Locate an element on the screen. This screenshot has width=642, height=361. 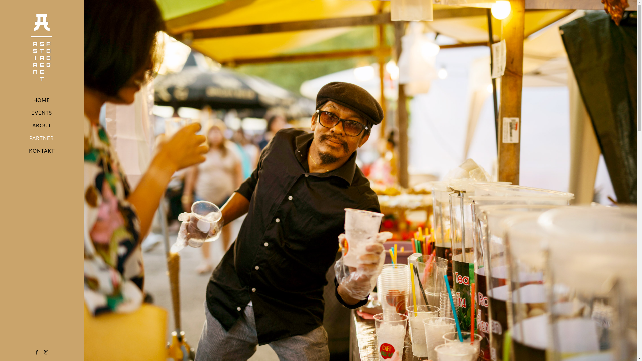
KONTAKT is located at coordinates (42, 151).